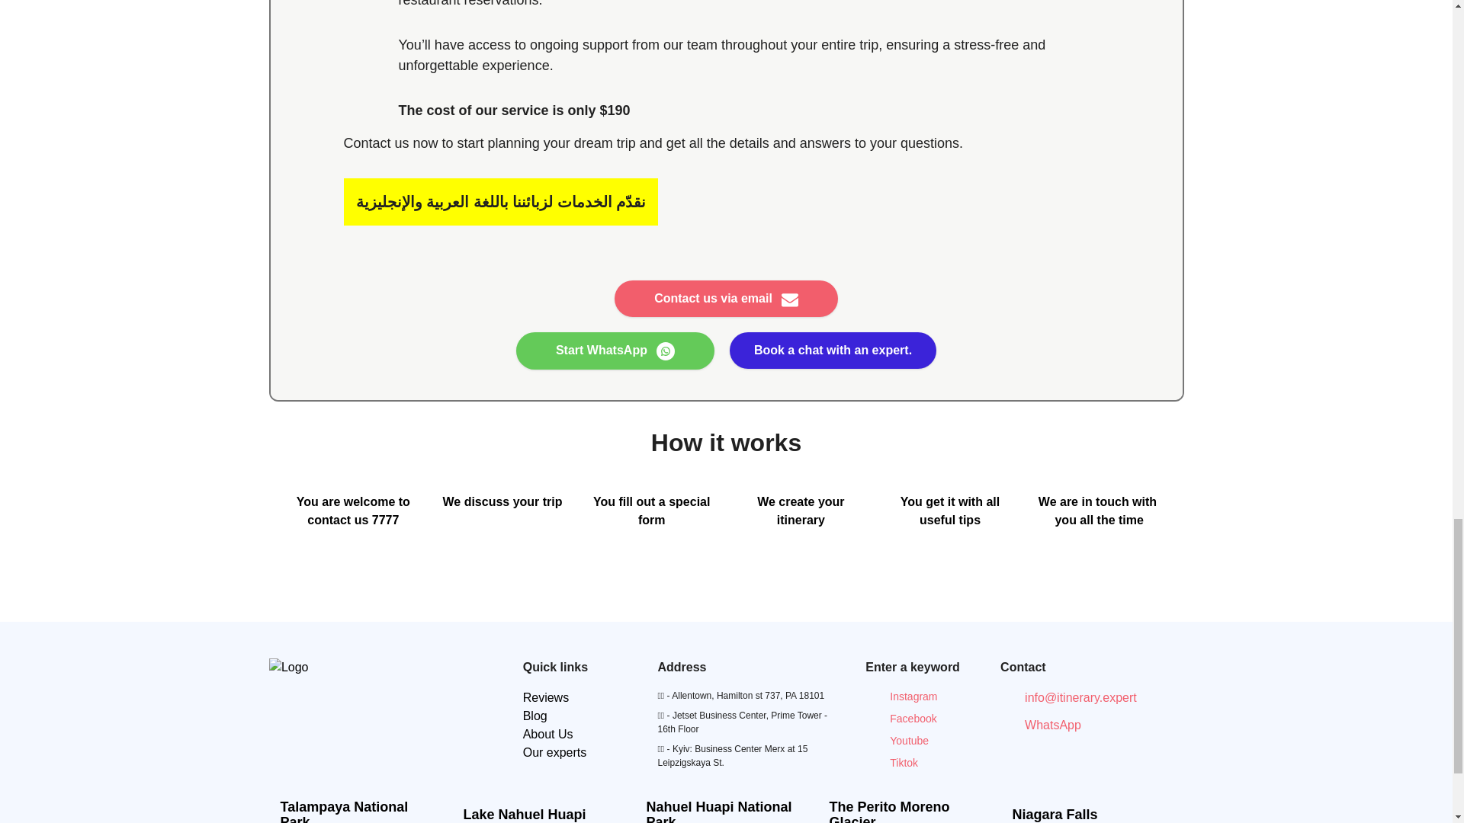  Describe the element at coordinates (547, 734) in the screenshot. I see `About Us` at that location.